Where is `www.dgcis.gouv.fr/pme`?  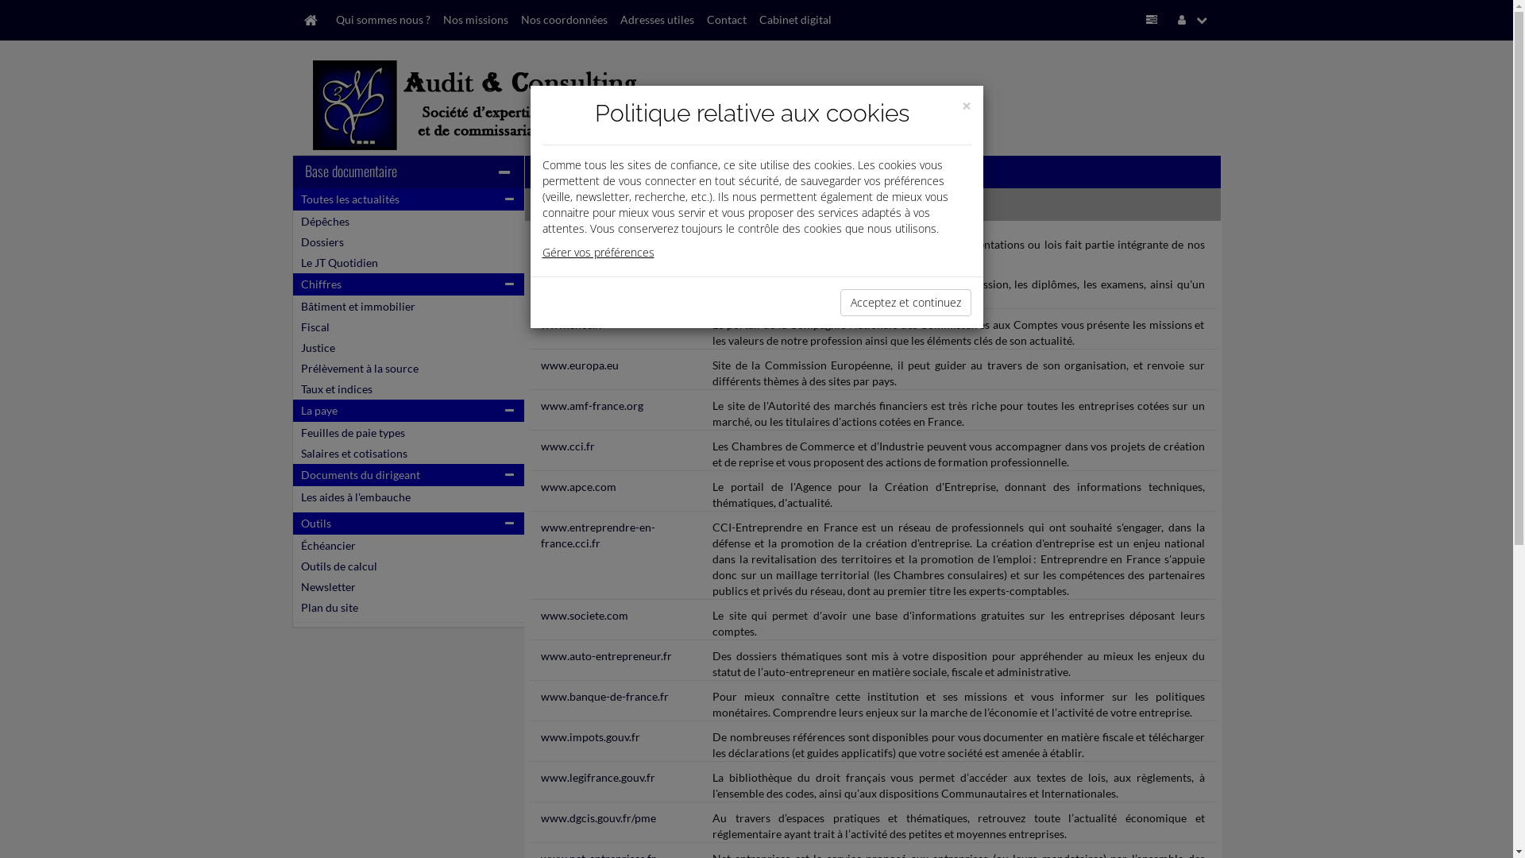
www.dgcis.gouv.fr/pme is located at coordinates (599, 818).